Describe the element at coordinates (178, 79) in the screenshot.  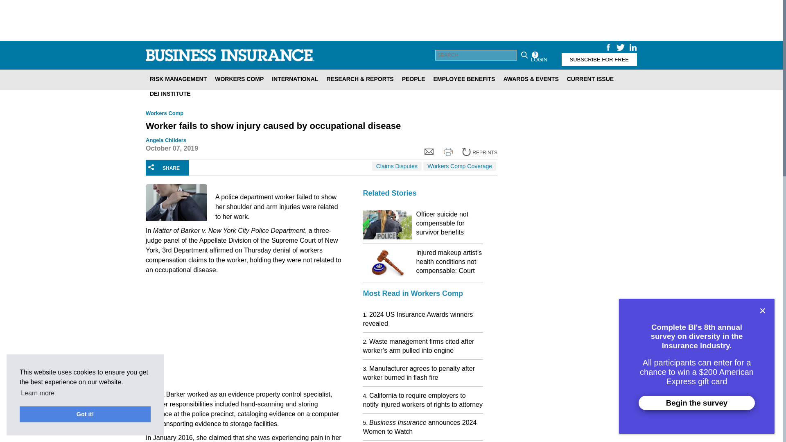
I see `RISK MANAGEMENT` at that location.